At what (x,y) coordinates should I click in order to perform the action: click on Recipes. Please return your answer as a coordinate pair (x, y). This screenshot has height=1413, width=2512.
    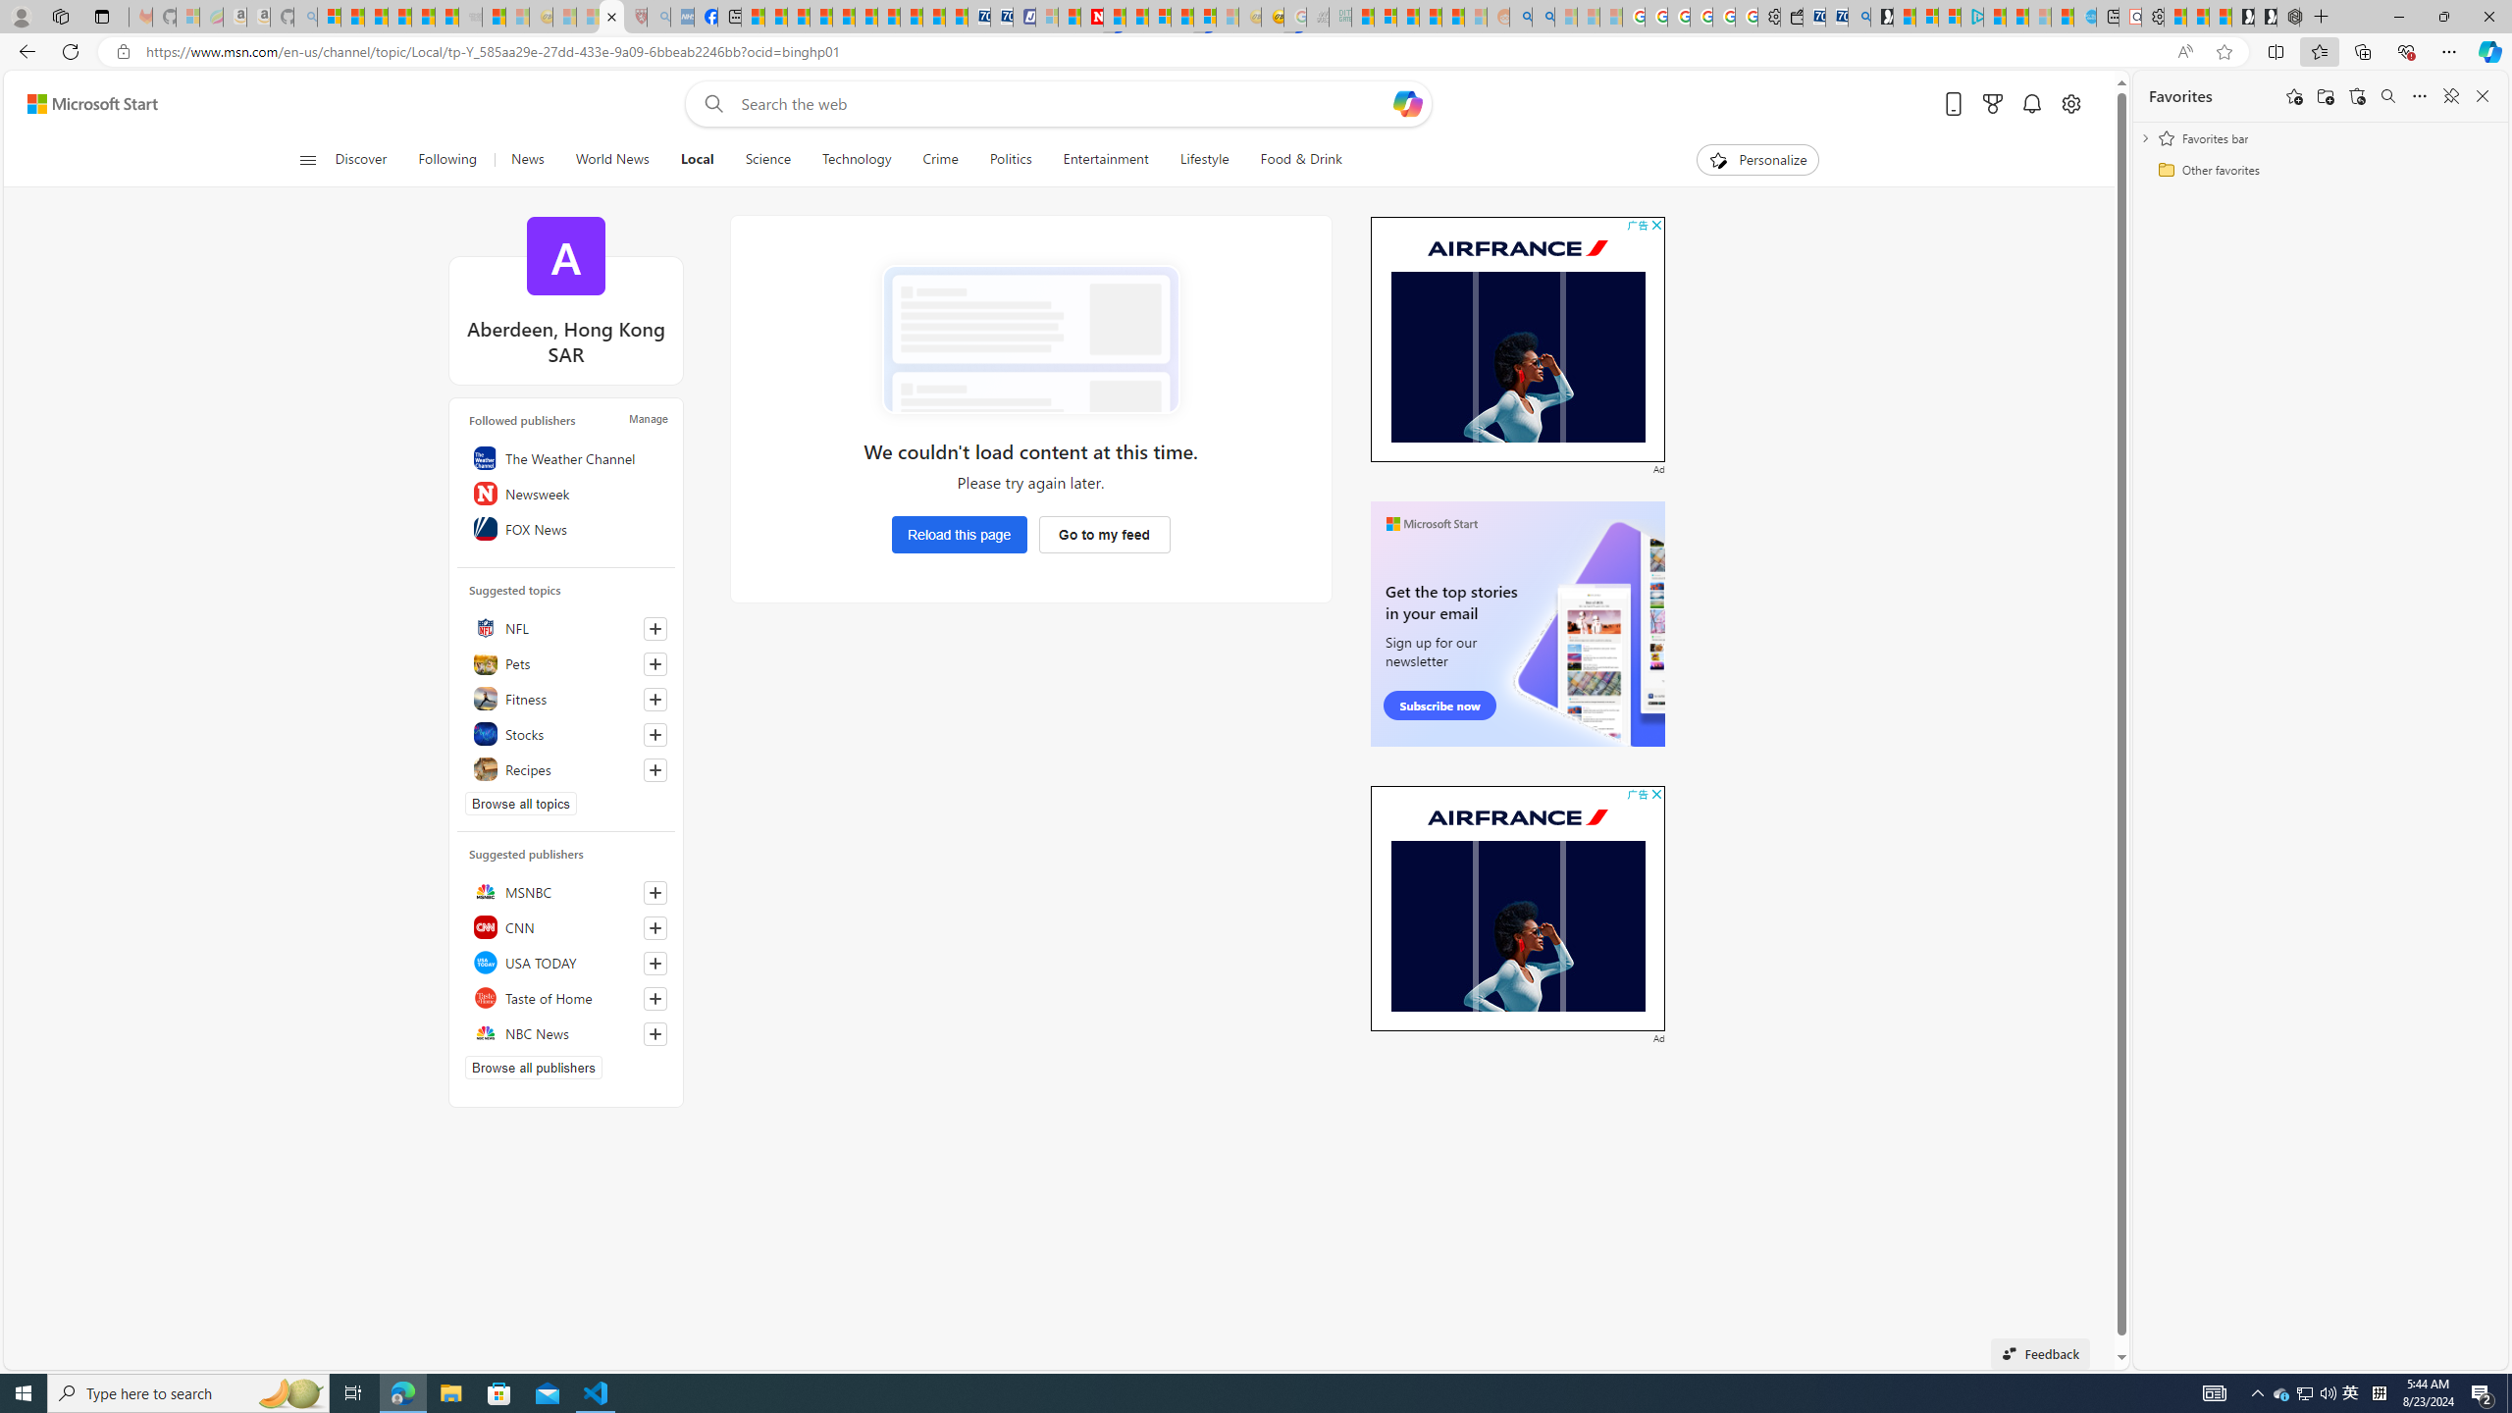
    Looking at the image, I should click on (565, 769).